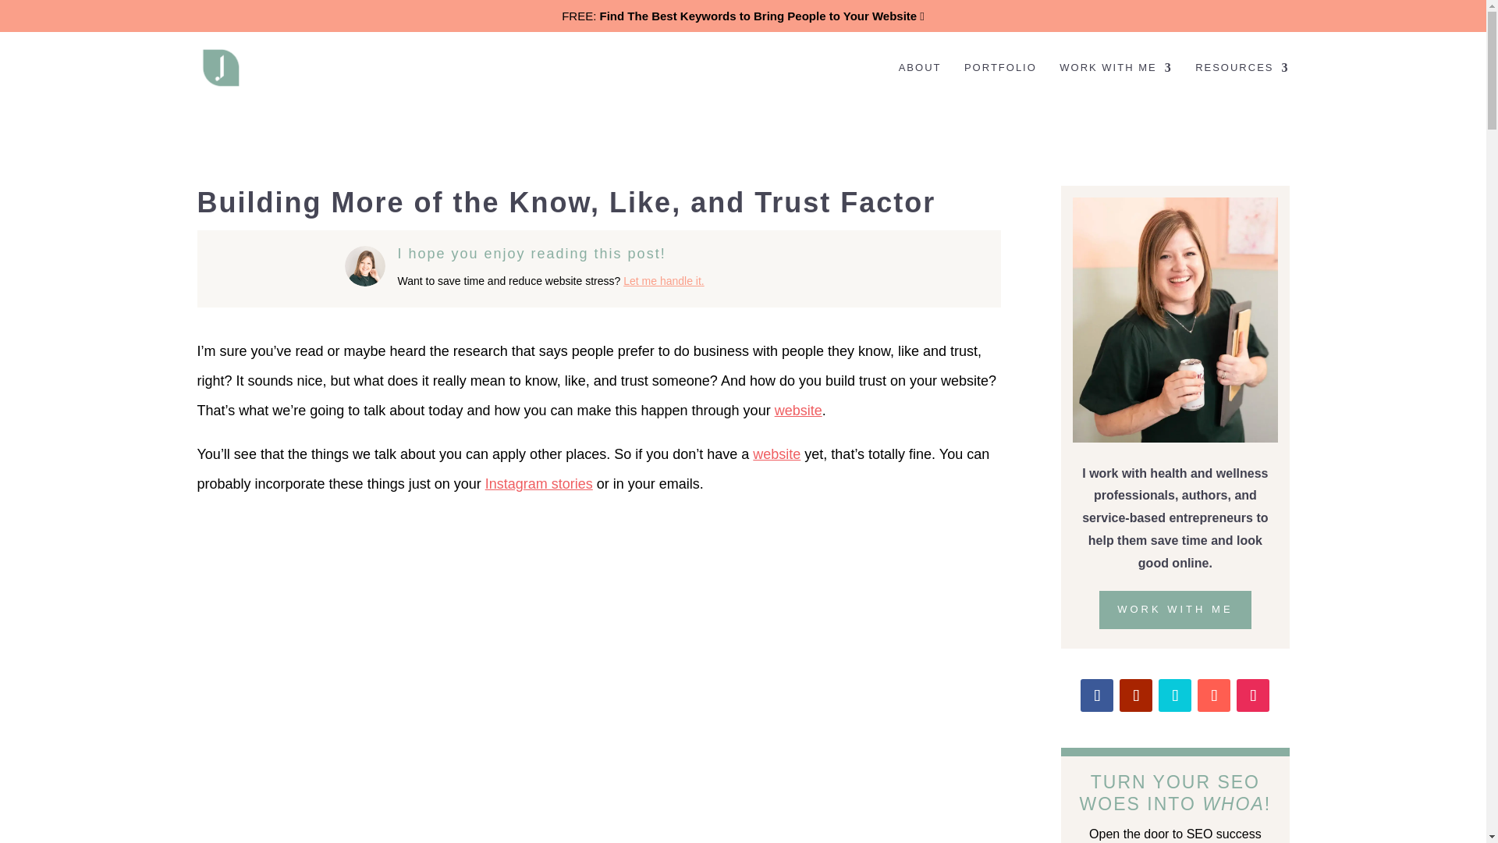  What do you see at coordinates (1135, 695) in the screenshot?
I see `Follow on Youtube` at bounding box center [1135, 695].